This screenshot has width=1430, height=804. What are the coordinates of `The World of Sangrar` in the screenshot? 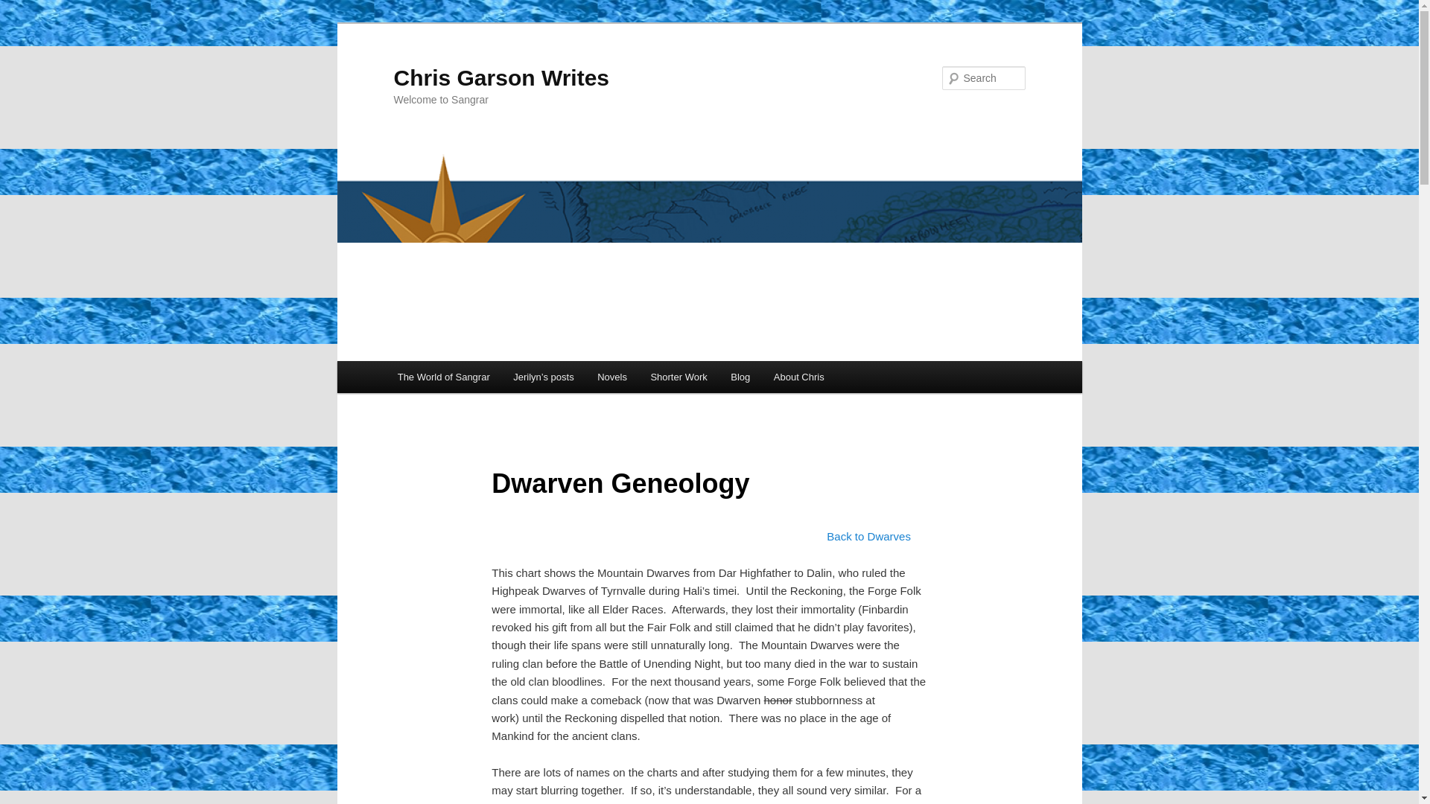 It's located at (444, 377).